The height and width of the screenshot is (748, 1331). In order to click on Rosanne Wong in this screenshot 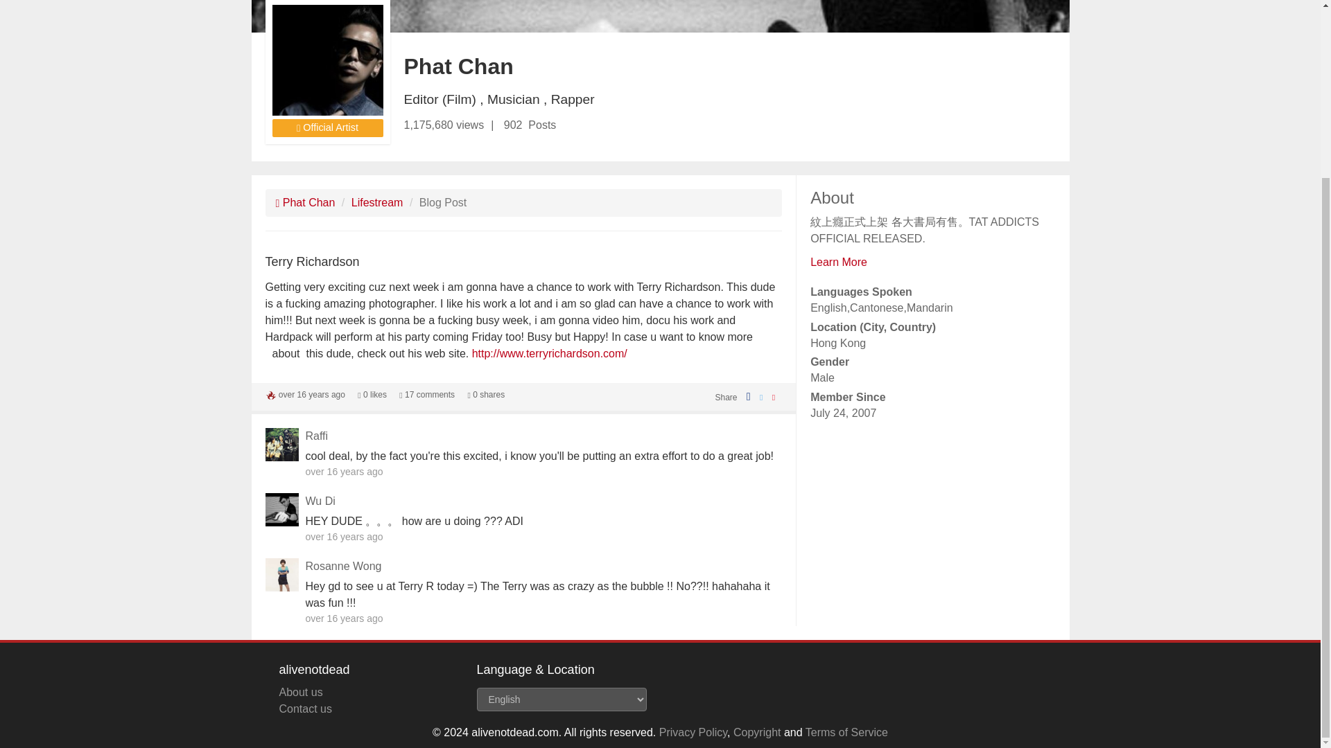, I will do `click(342, 566)`.